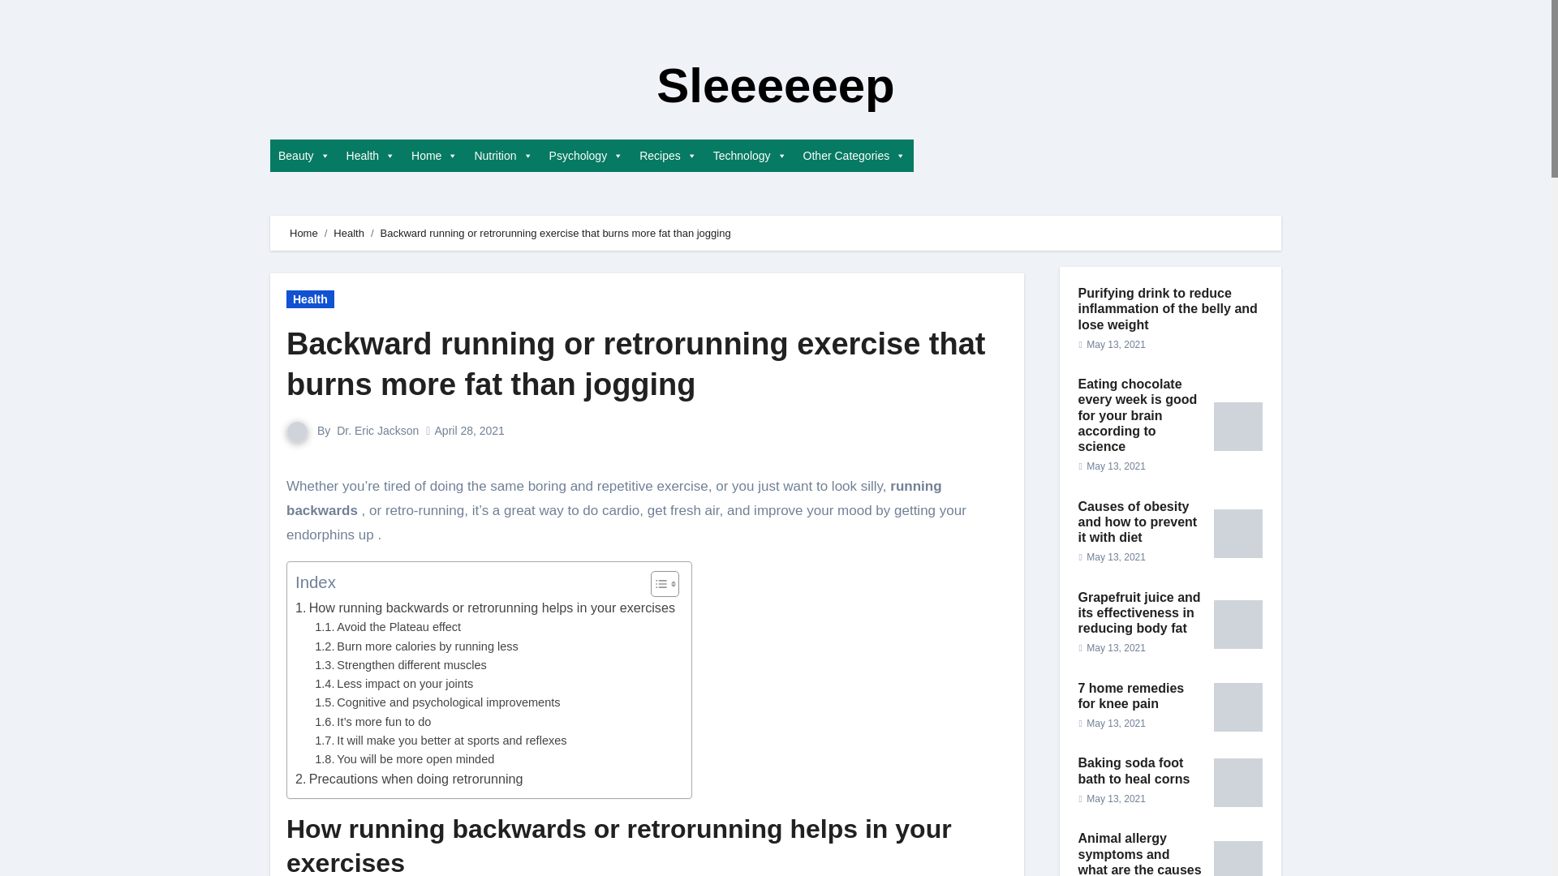 The image size is (1558, 876). What do you see at coordinates (435, 155) in the screenshot?
I see `Home` at bounding box center [435, 155].